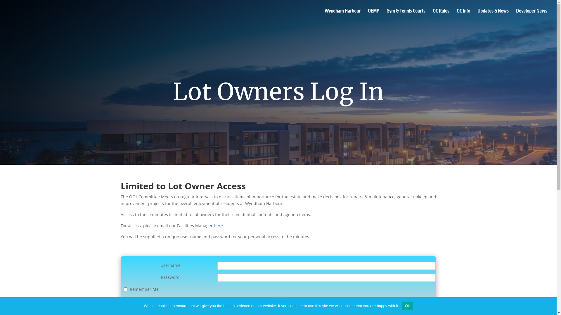  Describe the element at coordinates (373, 16) in the screenshot. I see `OEMP` at that location.